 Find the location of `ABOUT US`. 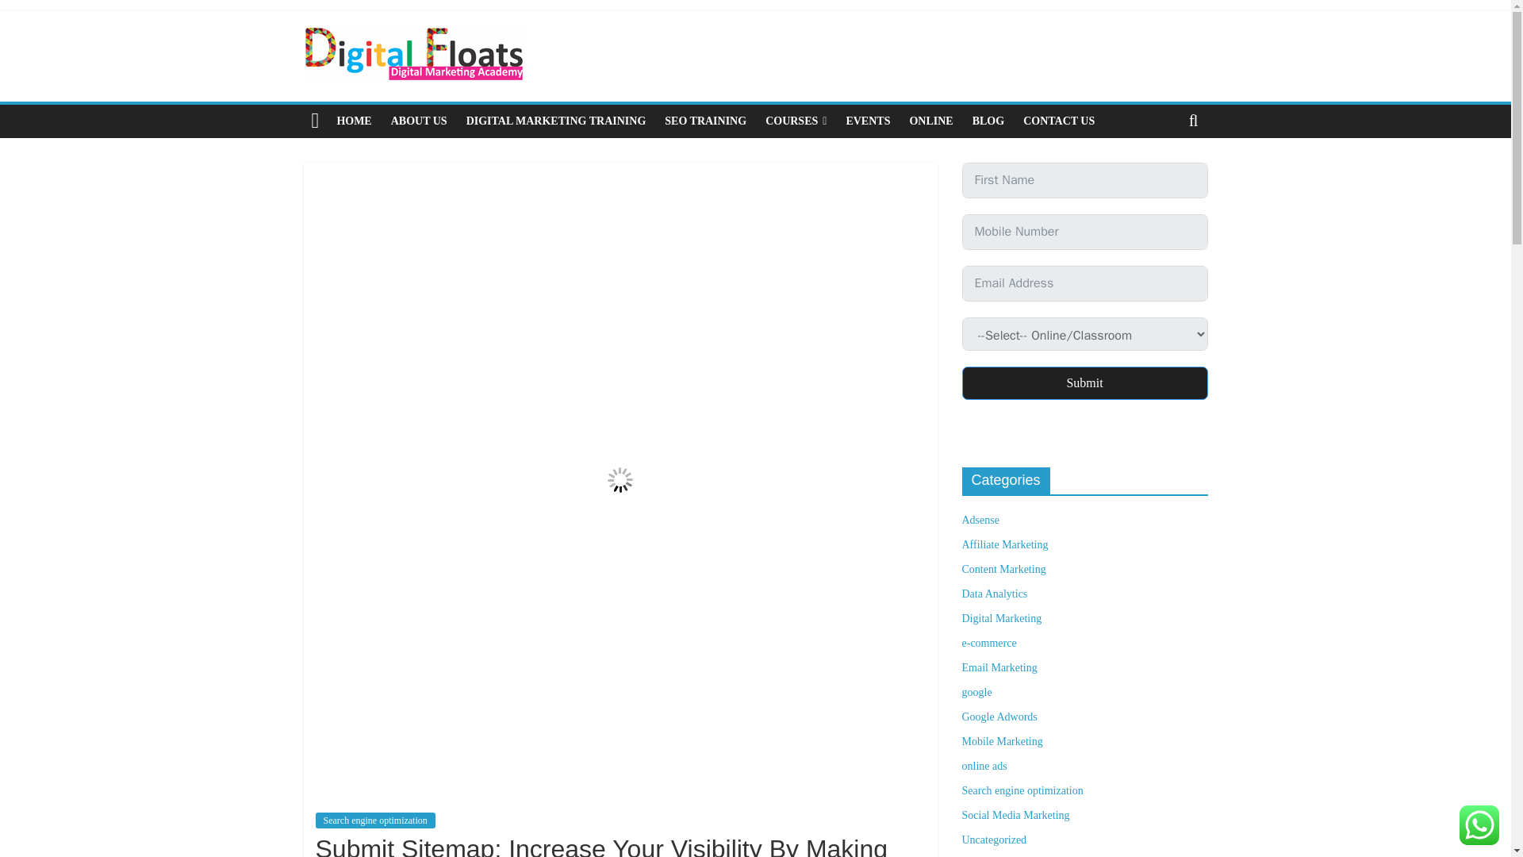

ABOUT US is located at coordinates (419, 121).